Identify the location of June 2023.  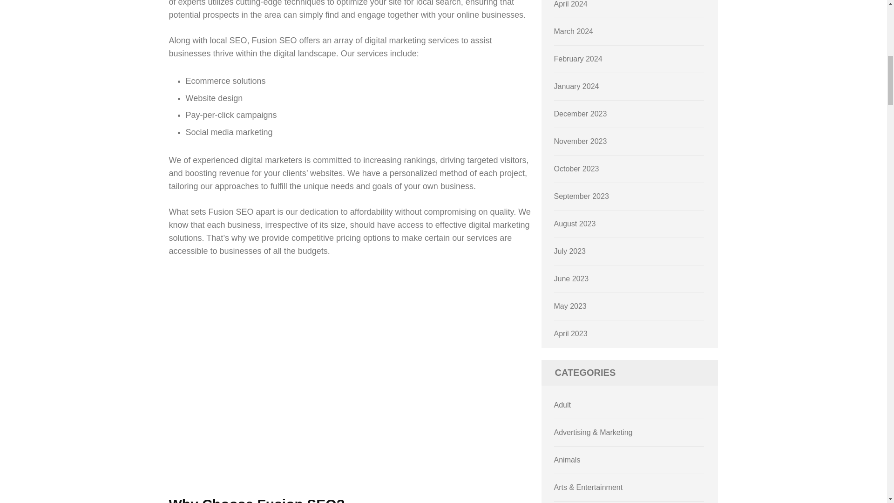
(572, 279).